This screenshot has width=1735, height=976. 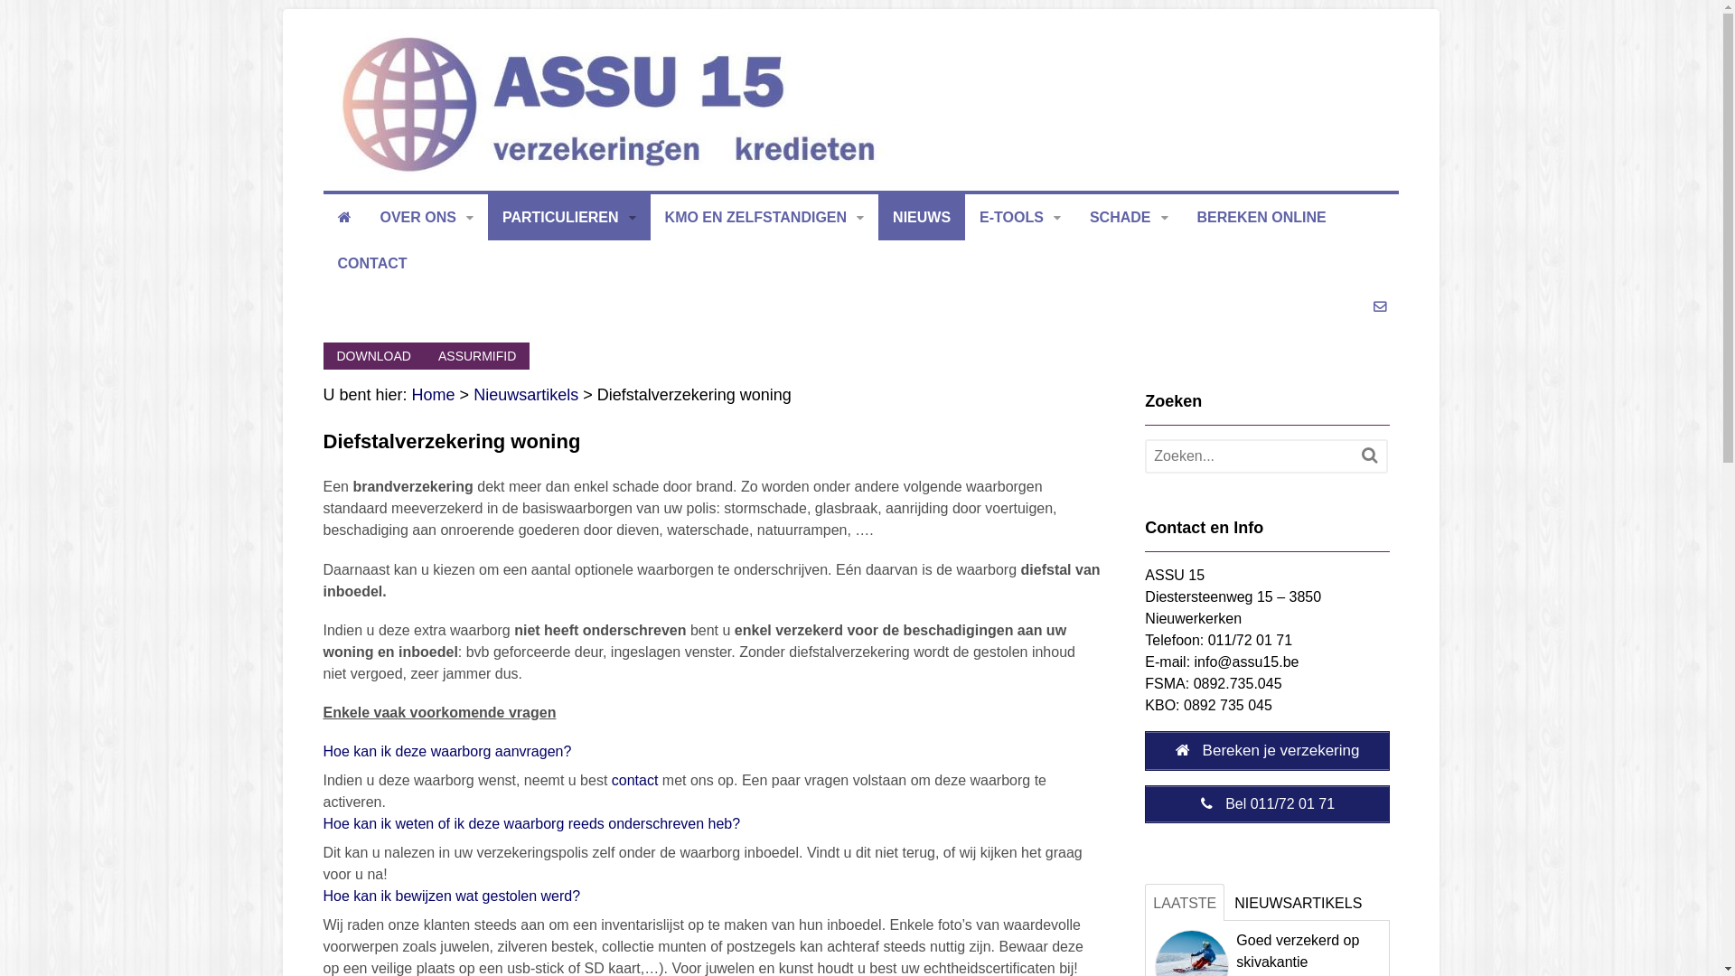 I want to click on Bel 011/72 01 71, so click(x=1267, y=804).